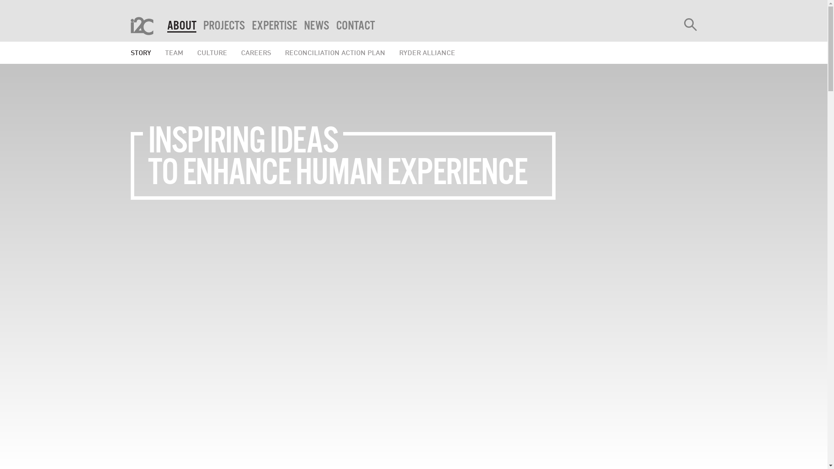 This screenshot has height=469, width=834. What do you see at coordinates (255, 53) in the screenshot?
I see `CAREERS` at bounding box center [255, 53].